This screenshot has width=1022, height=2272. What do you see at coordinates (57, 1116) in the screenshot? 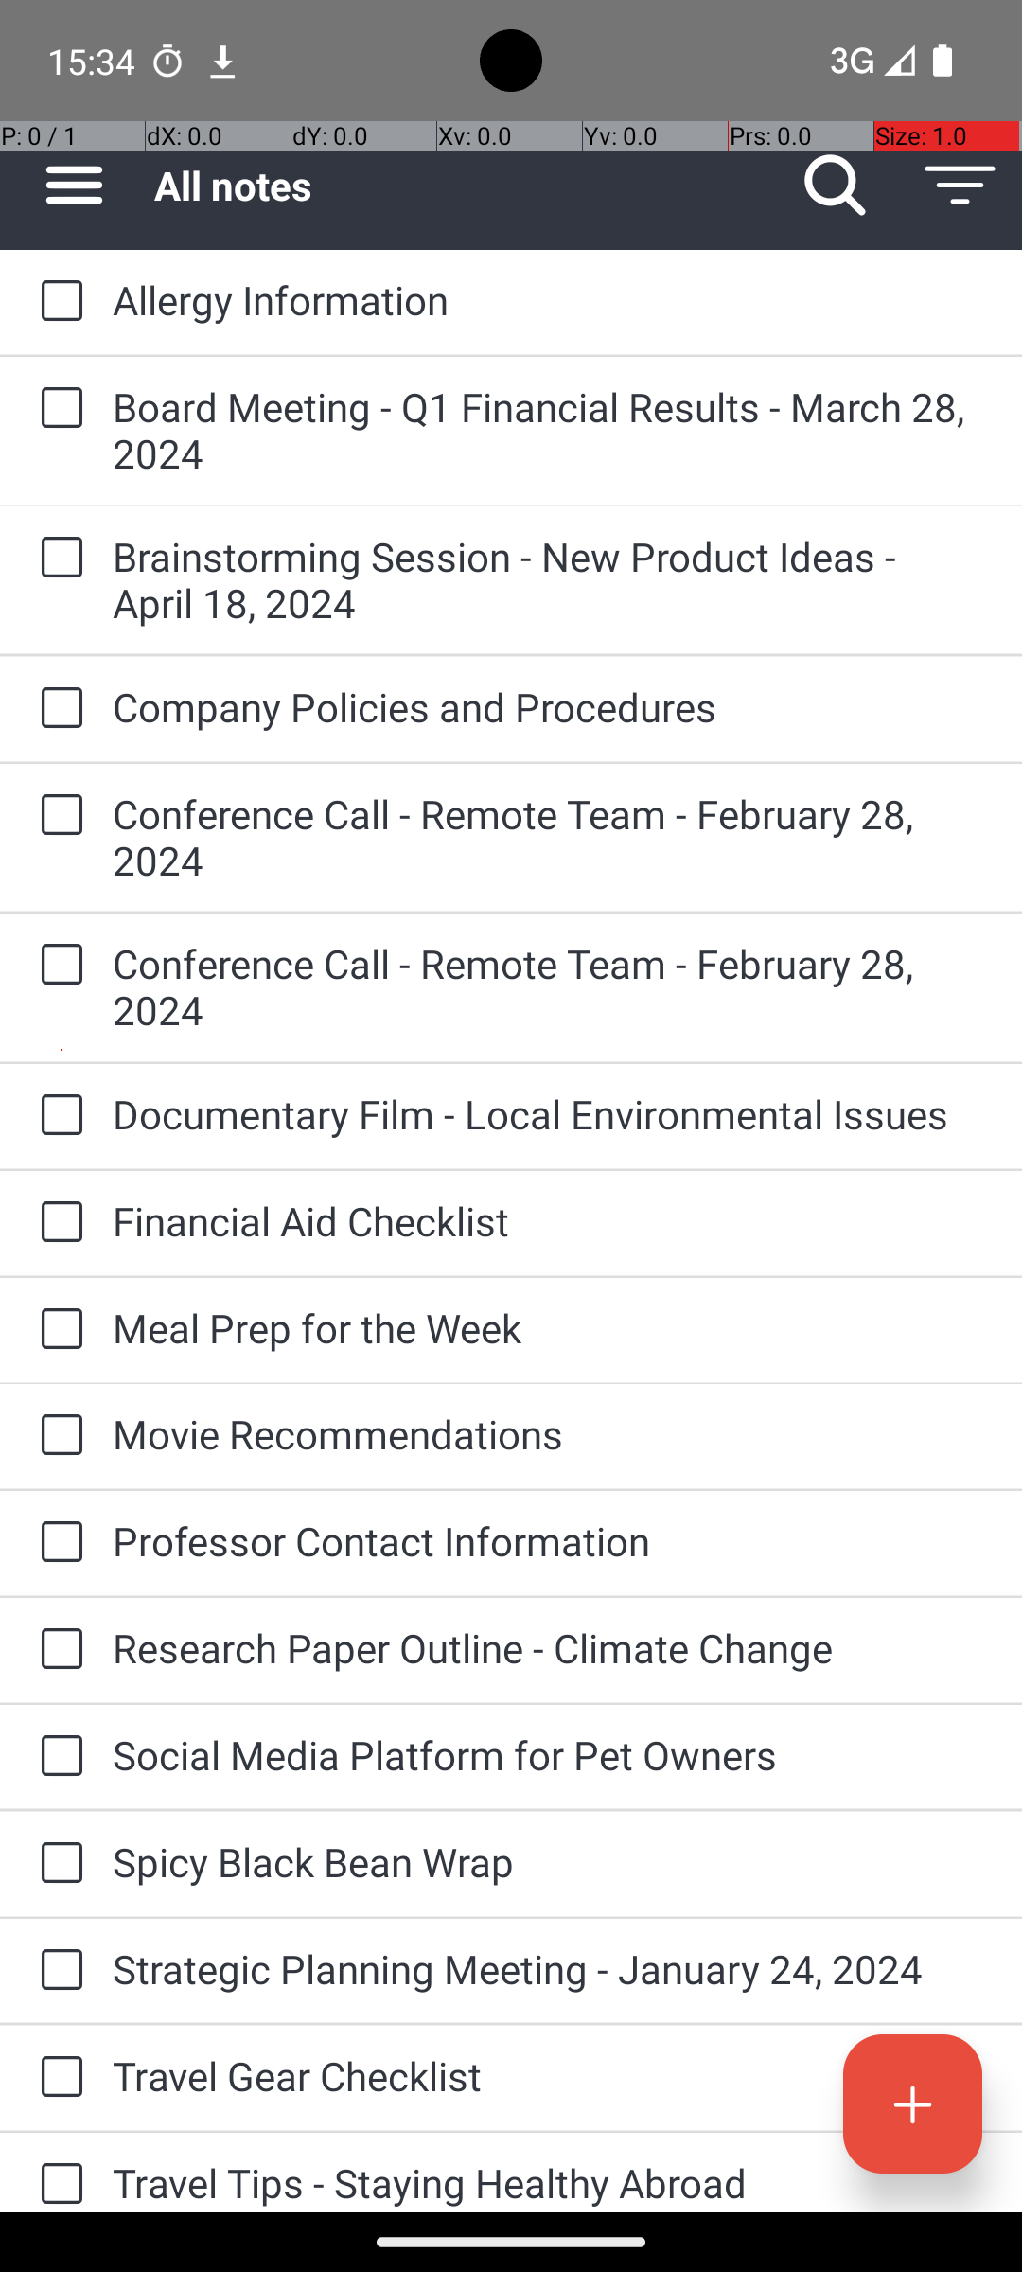
I see `to-do: Documentary Film - Local Environmental Issues` at bounding box center [57, 1116].